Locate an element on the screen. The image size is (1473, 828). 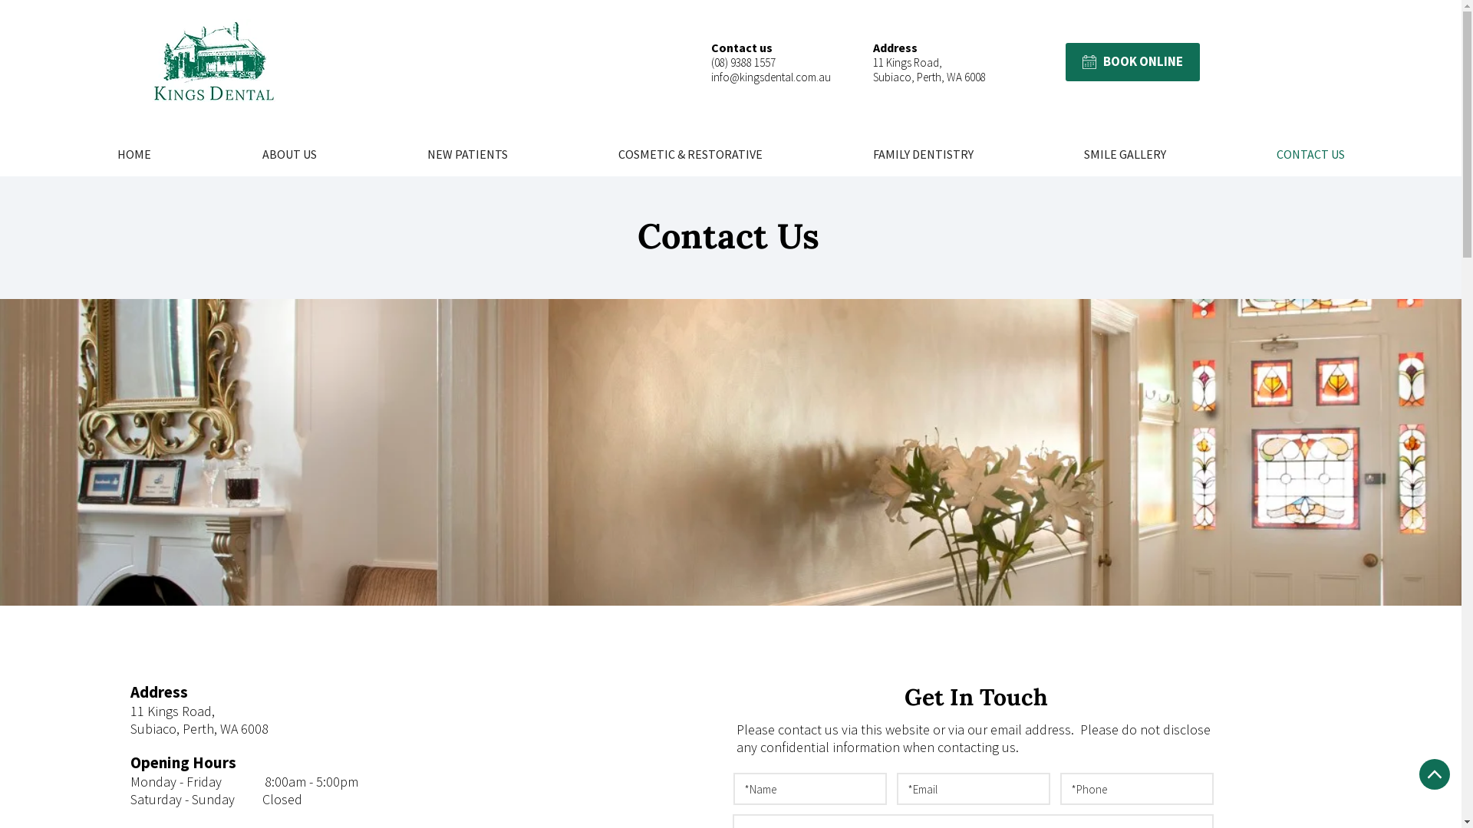
(08) 9388 1557 is located at coordinates (743, 63).